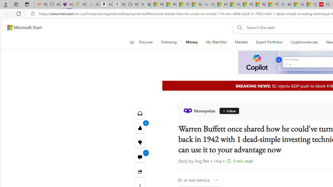  What do you see at coordinates (140, 142) in the screenshot?
I see `9` at bounding box center [140, 142].